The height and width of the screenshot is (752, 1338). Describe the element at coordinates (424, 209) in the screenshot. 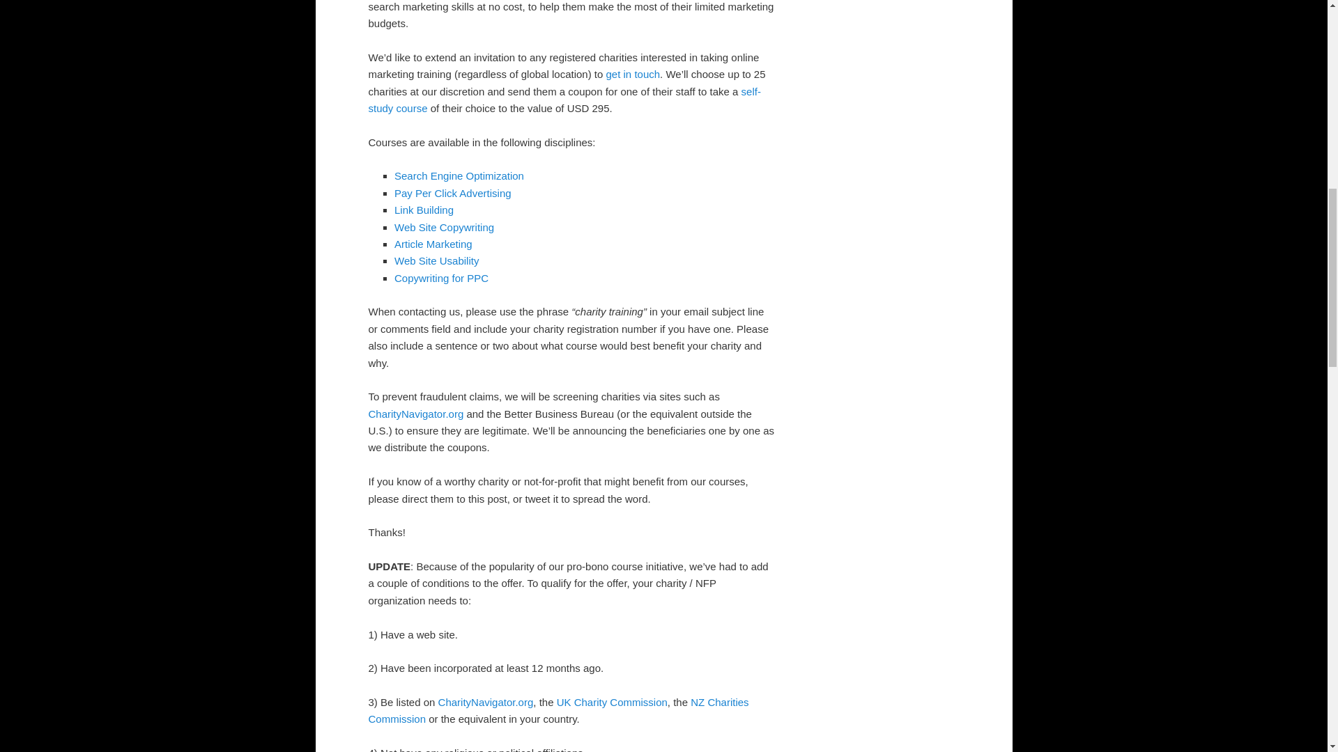

I see `Link Building` at that location.